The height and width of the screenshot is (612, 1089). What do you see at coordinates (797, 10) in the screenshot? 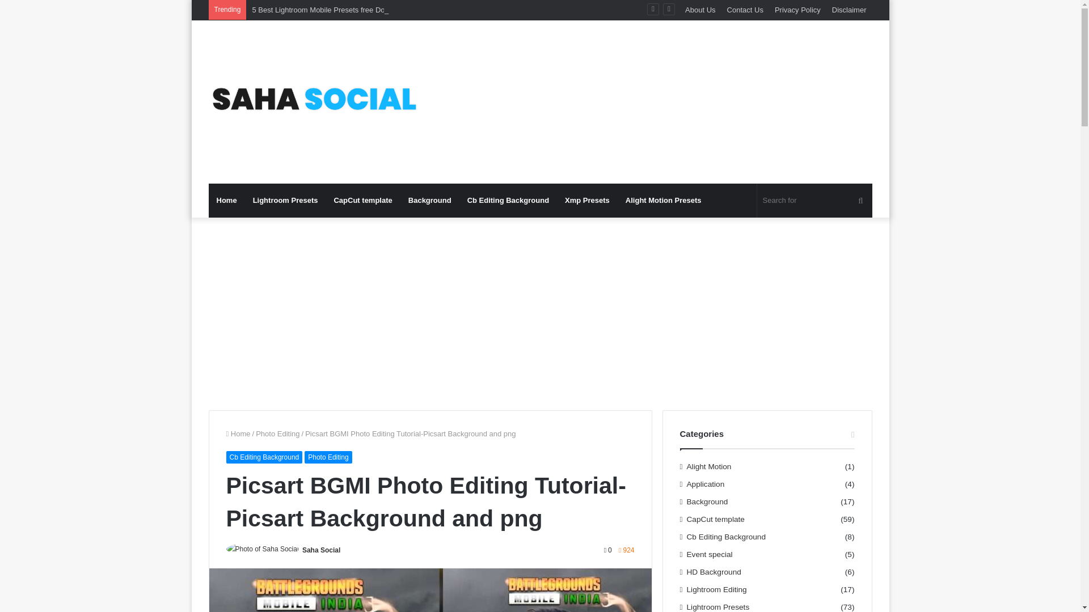
I see `Privacy Policy` at bounding box center [797, 10].